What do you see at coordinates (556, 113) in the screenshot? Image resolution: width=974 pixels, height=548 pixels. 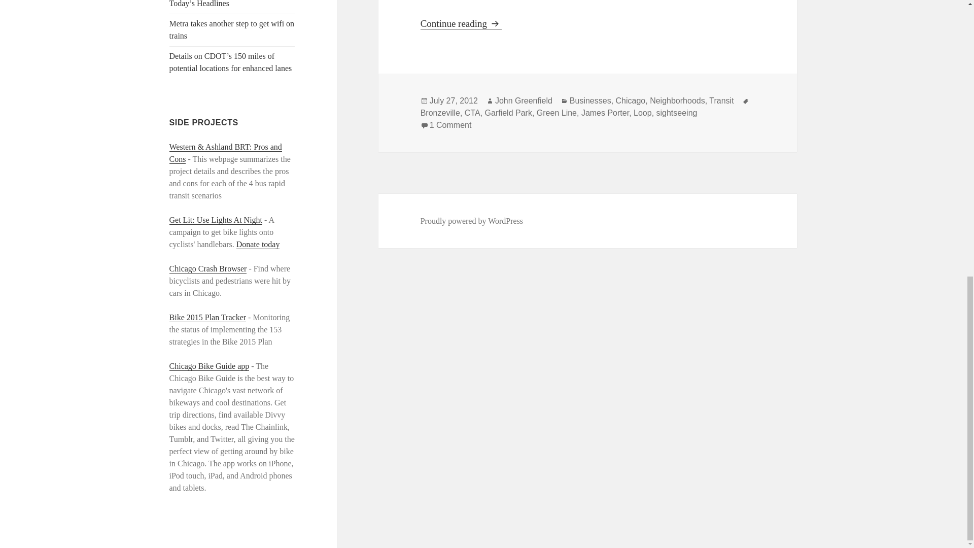 I see `Neighborhoods` at bounding box center [556, 113].